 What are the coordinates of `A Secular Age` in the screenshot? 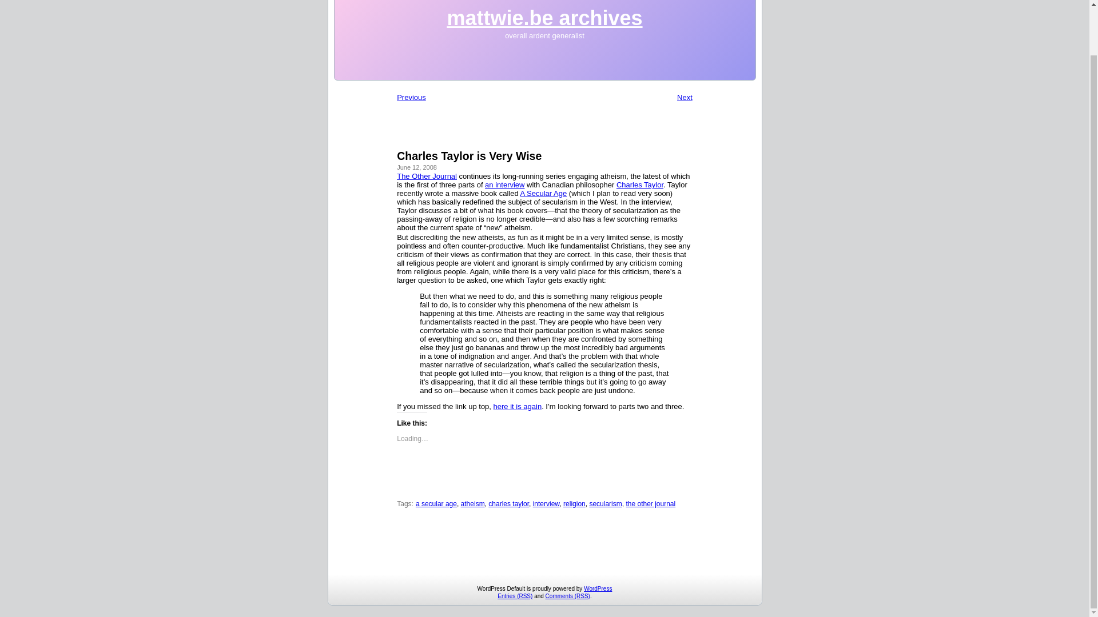 It's located at (544, 193).